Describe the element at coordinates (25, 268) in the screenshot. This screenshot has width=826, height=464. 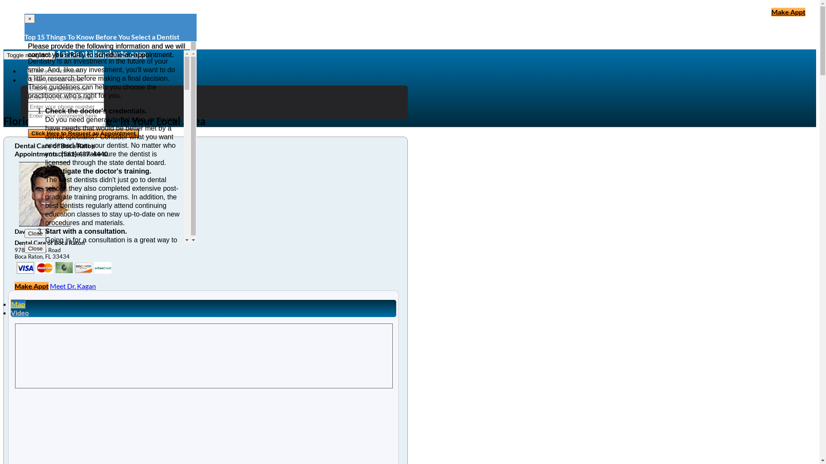
I see `my title` at that location.